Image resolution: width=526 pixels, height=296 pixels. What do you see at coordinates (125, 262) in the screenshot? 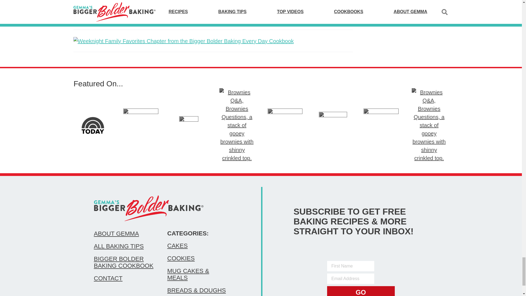
I see `Bigger Bolder Baking Cookbook` at bounding box center [125, 262].